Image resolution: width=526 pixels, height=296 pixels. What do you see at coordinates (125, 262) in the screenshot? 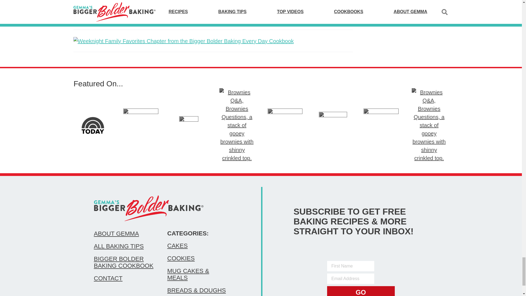
I see `Bigger Bolder Baking Cookbook` at bounding box center [125, 262].